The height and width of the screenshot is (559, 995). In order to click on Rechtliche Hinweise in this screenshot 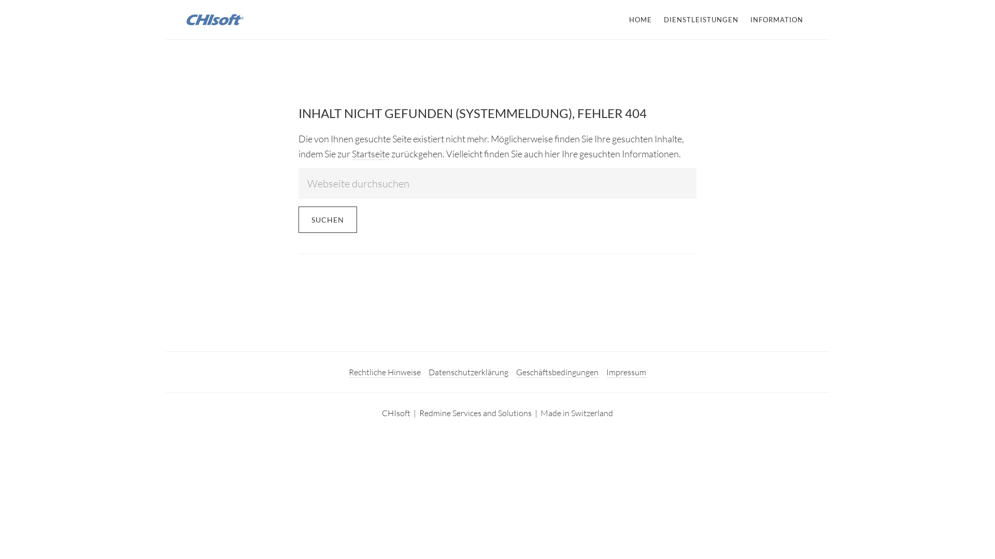, I will do `click(385, 373)`.